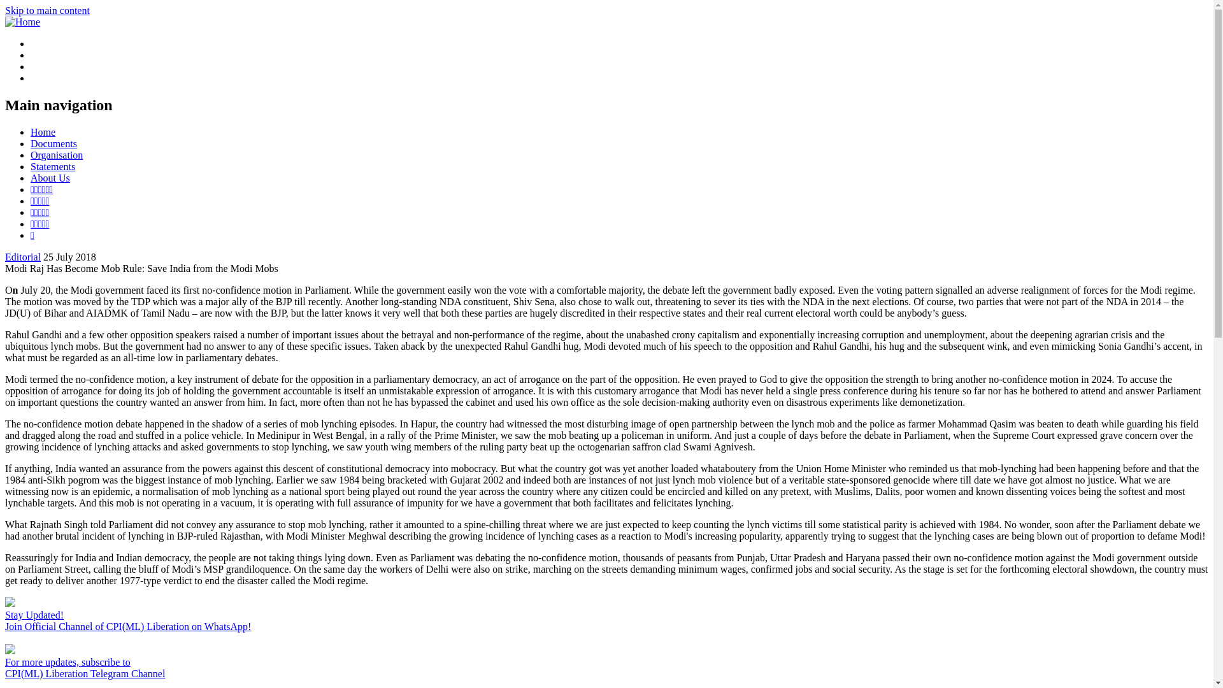  I want to click on Skip to main content, so click(47, 10).